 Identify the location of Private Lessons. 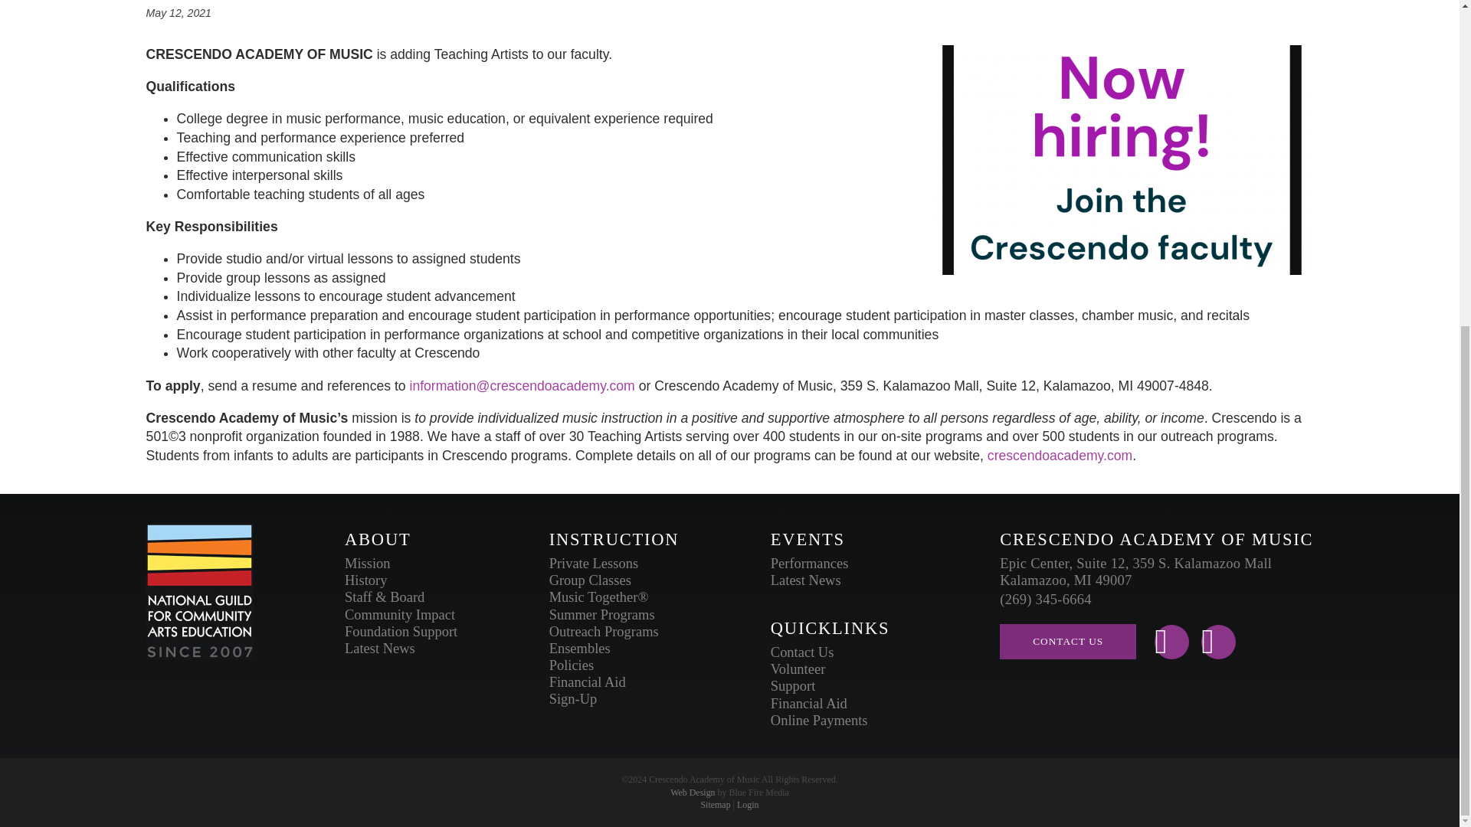
(593, 564).